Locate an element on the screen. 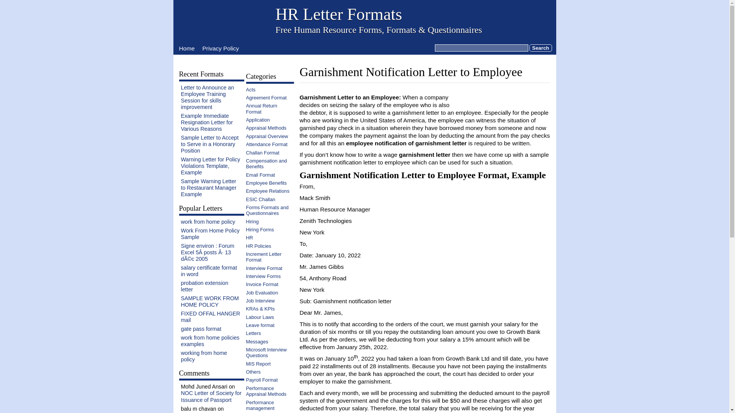 This screenshot has height=413, width=735. Sample Letter to Accept to Serve in a Honorary Position is located at coordinates (209, 144).